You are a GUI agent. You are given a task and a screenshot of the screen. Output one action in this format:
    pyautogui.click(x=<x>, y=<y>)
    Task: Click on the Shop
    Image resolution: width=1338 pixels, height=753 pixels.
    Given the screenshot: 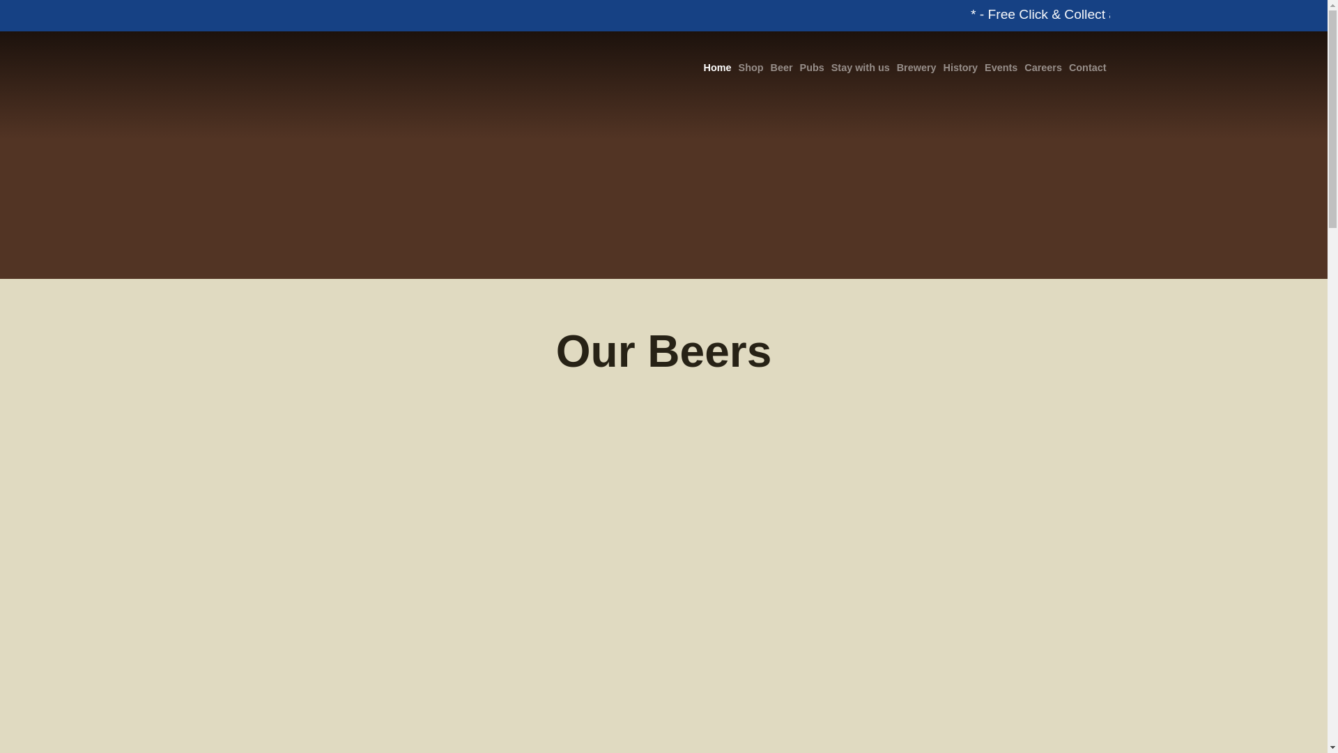 What is the action you would take?
    pyautogui.click(x=751, y=67)
    